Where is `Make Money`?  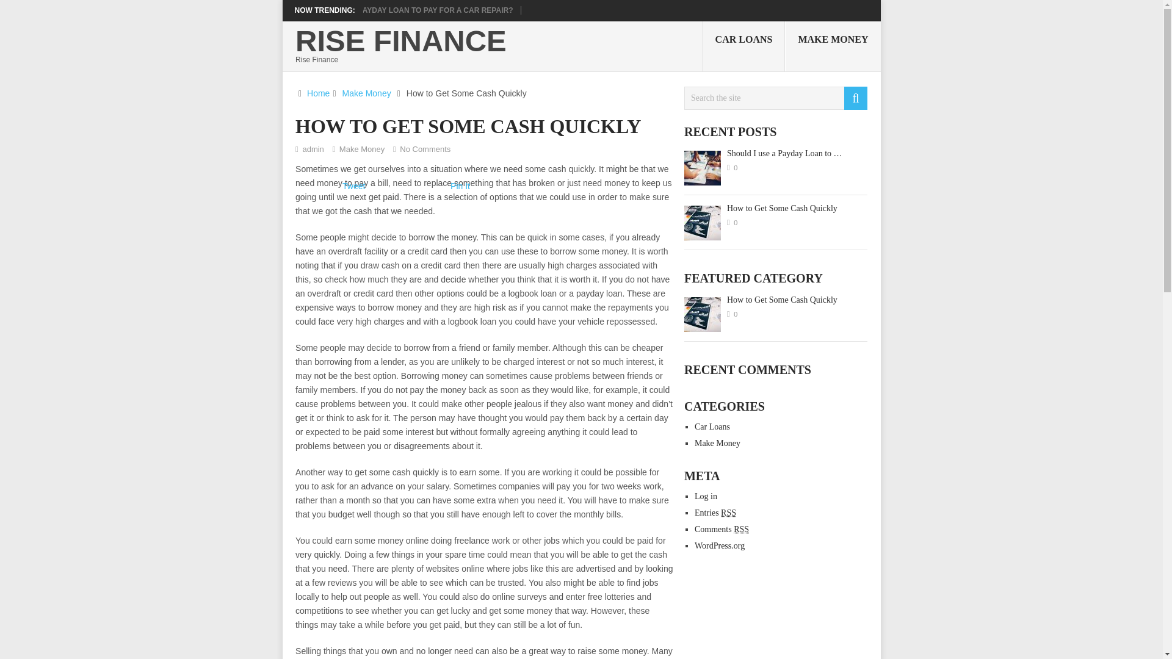
Make Money is located at coordinates (718, 443).